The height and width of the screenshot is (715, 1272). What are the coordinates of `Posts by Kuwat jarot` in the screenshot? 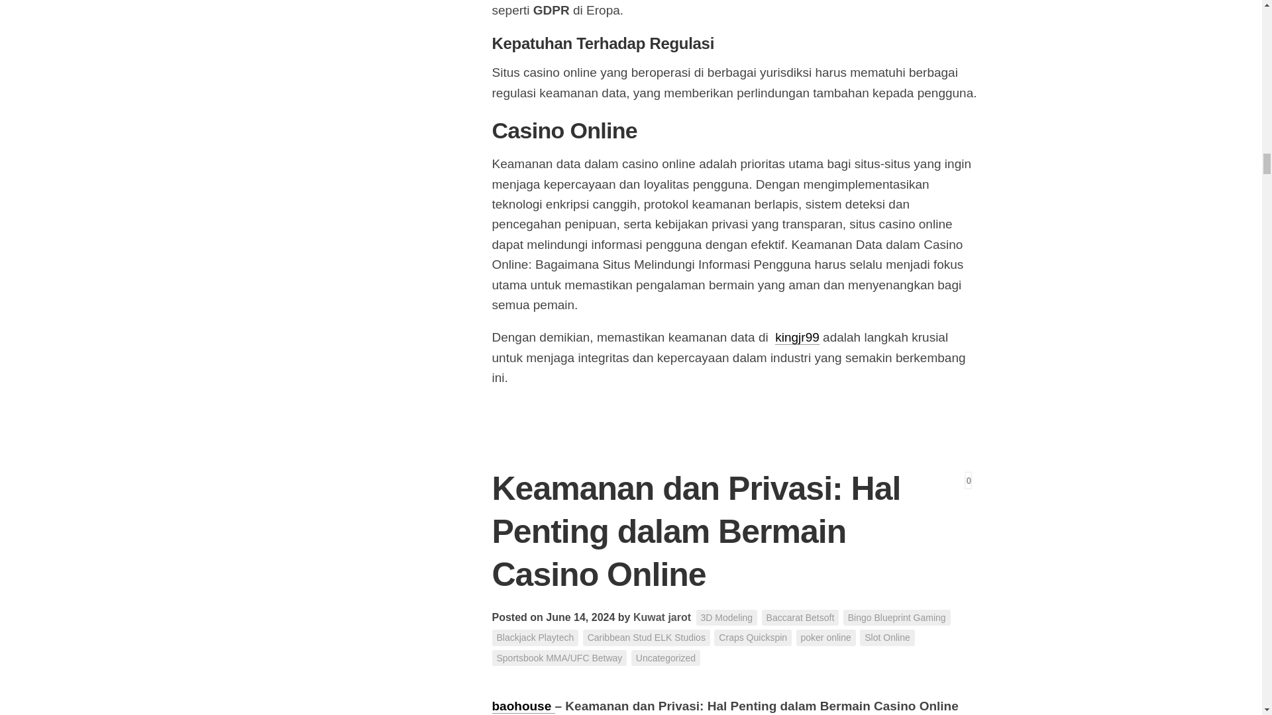 It's located at (662, 617).